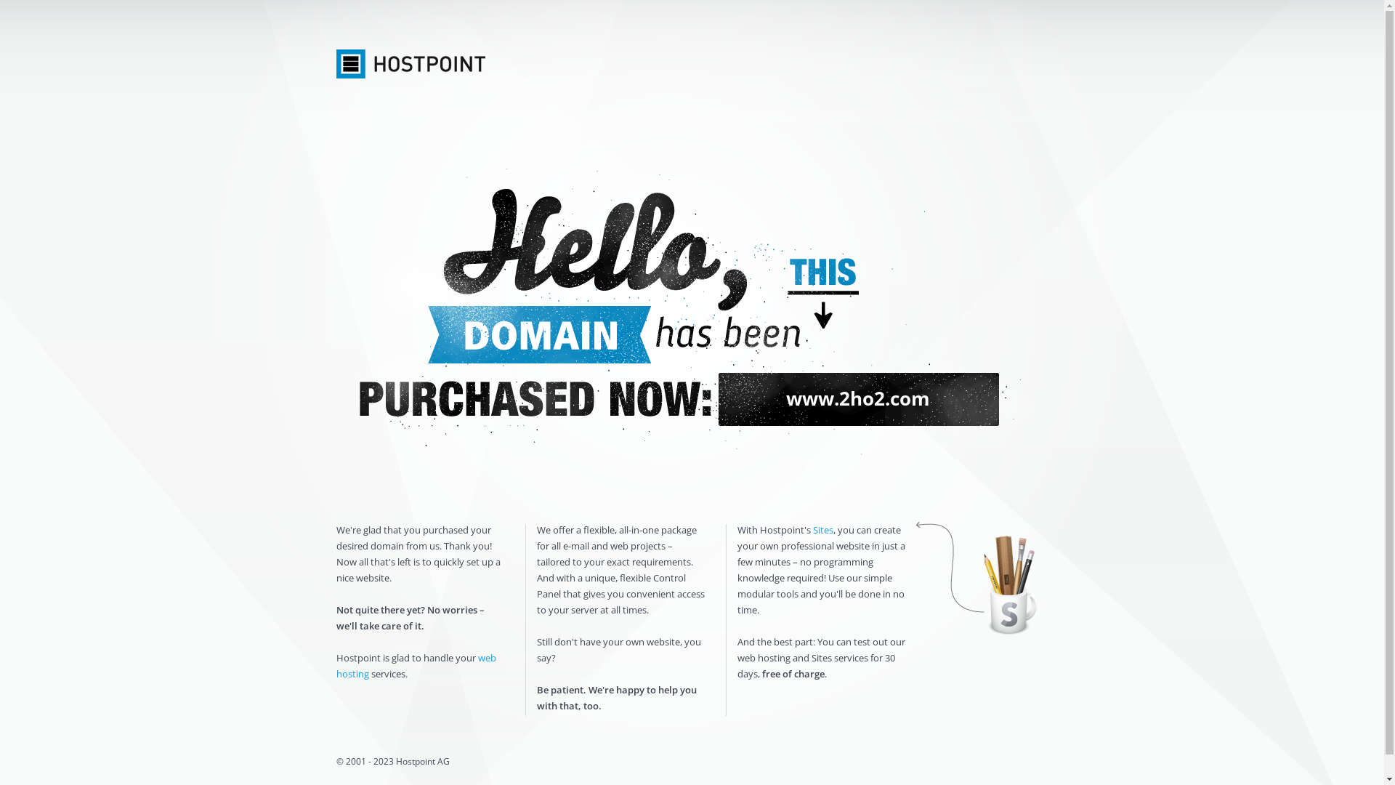  I want to click on Sites, so click(822, 530).